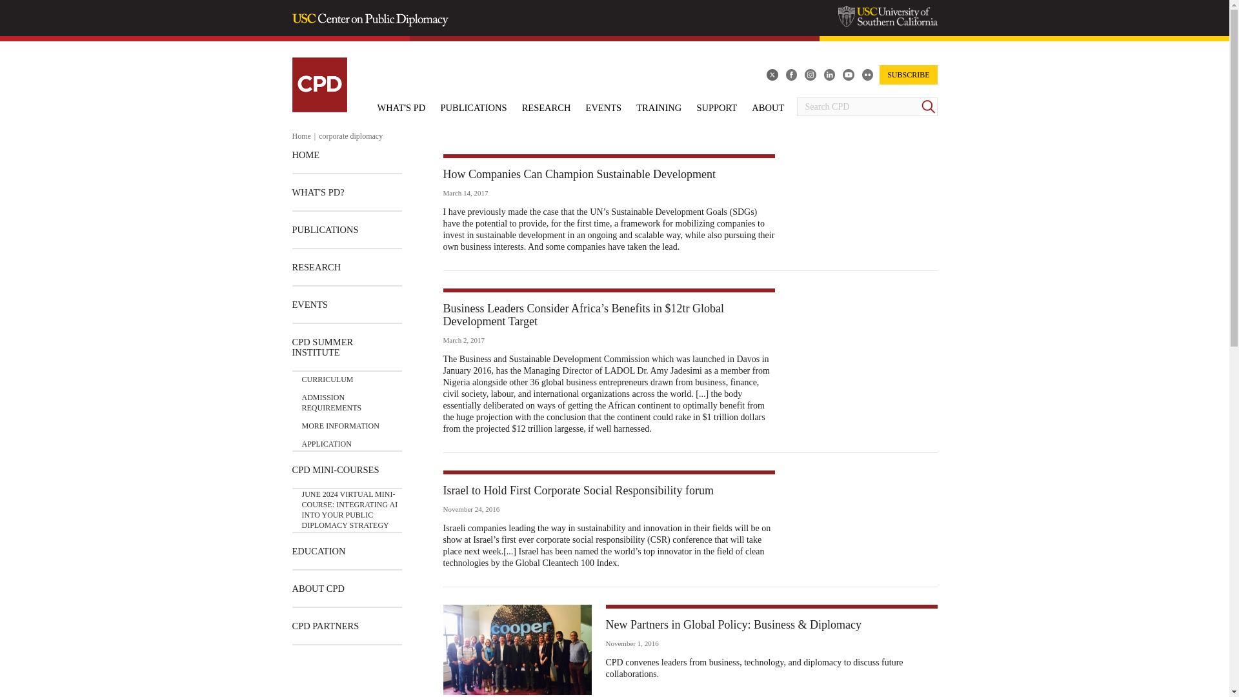 The image size is (1239, 697). I want to click on ABOUT, so click(768, 107).